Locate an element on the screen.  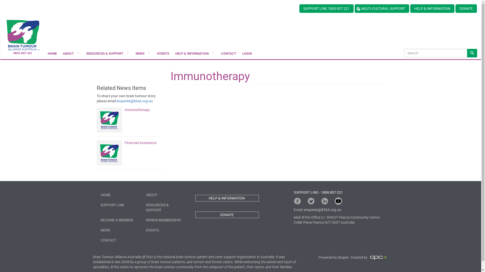
ABOUT is located at coordinates (165, 195).